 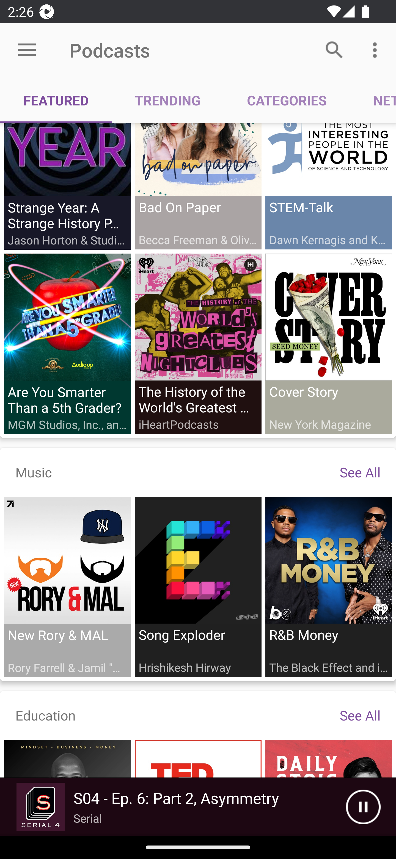 What do you see at coordinates (56, 100) in the screenshot?
I see `FEATURED` at bounding box center [56, 100].